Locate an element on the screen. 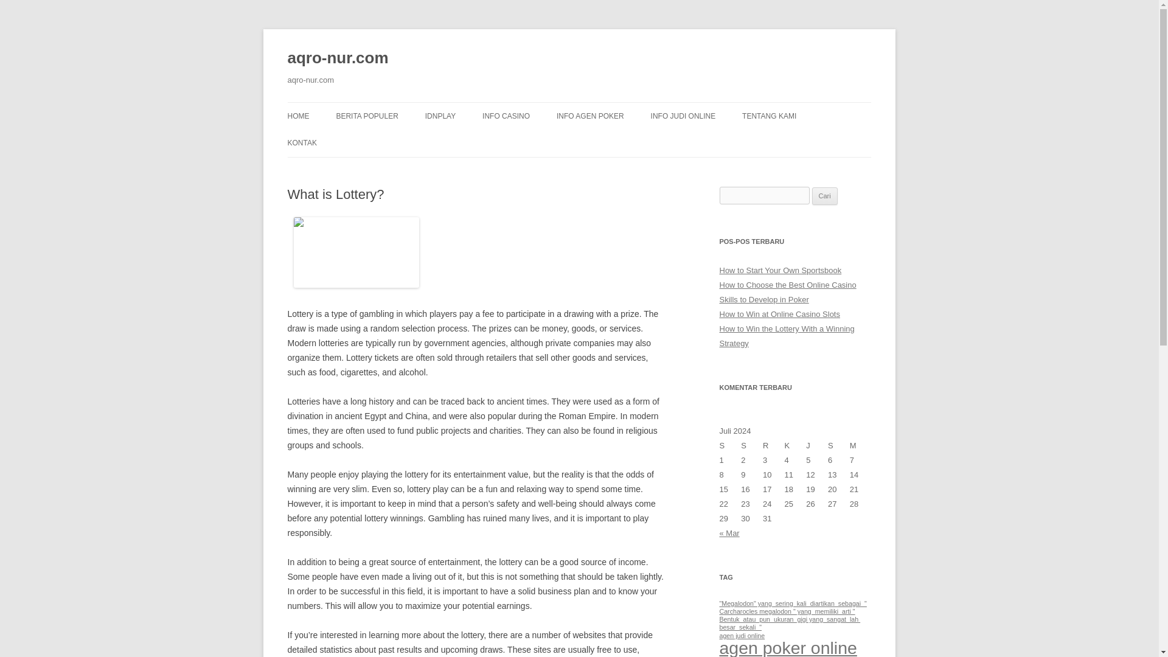 This screenshot has height=657, width=1168. BERITA POPULER is located at coordinates (367, 116).